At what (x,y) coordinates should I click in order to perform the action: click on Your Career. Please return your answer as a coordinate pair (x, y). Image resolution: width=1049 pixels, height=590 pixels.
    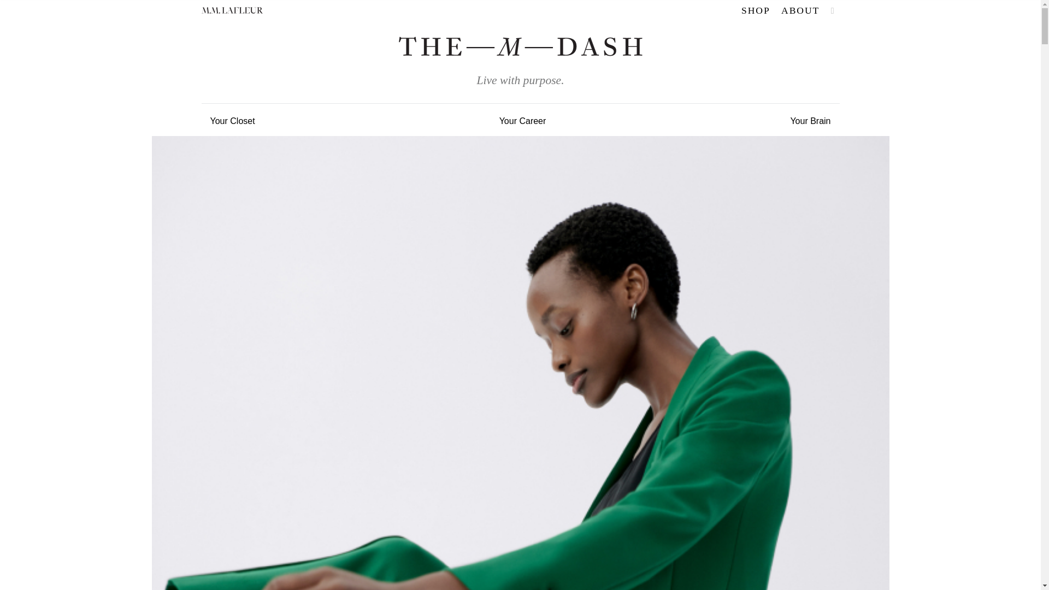
    Looking at the image, I should click on (522, 120).